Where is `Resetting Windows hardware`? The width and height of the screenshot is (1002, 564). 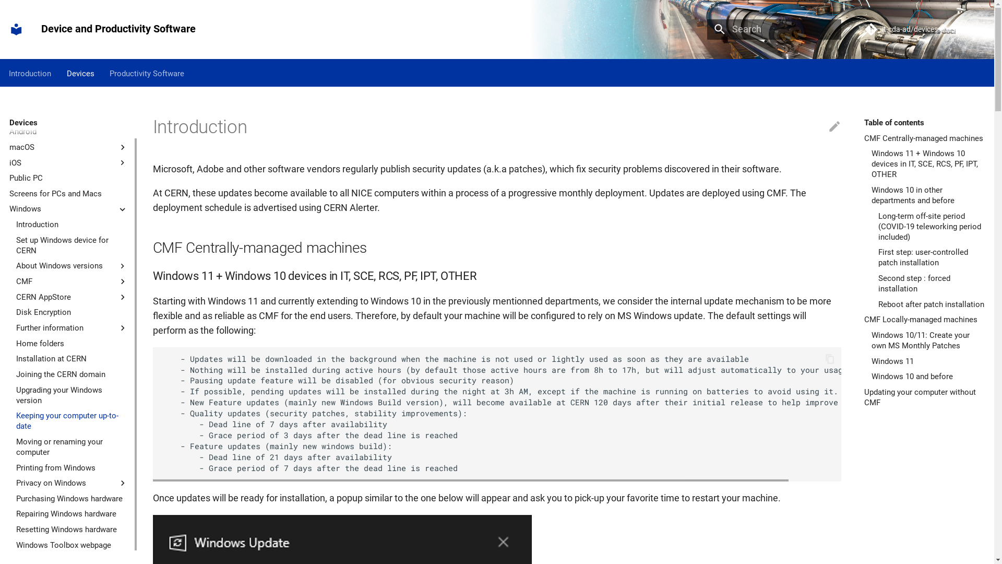
Resetting Windows hardware is located at coordinates (72, 530).